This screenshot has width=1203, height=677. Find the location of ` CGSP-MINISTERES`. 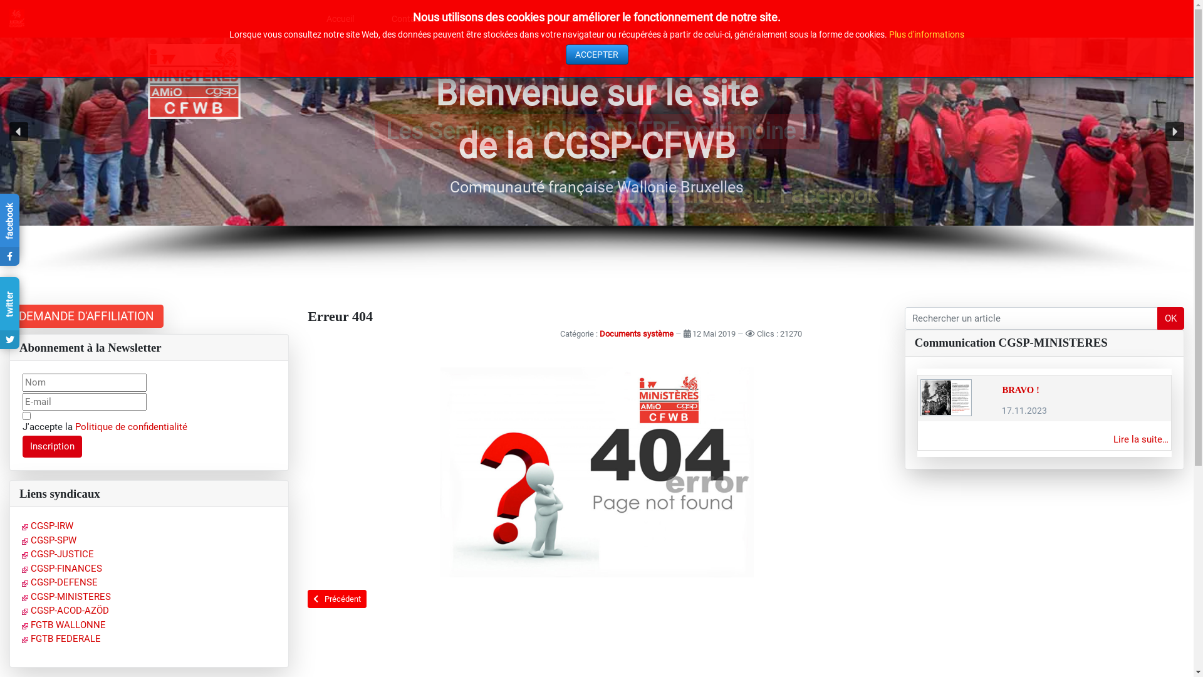

 CGSP-MINISTERES is located at coordinates (66, 597).